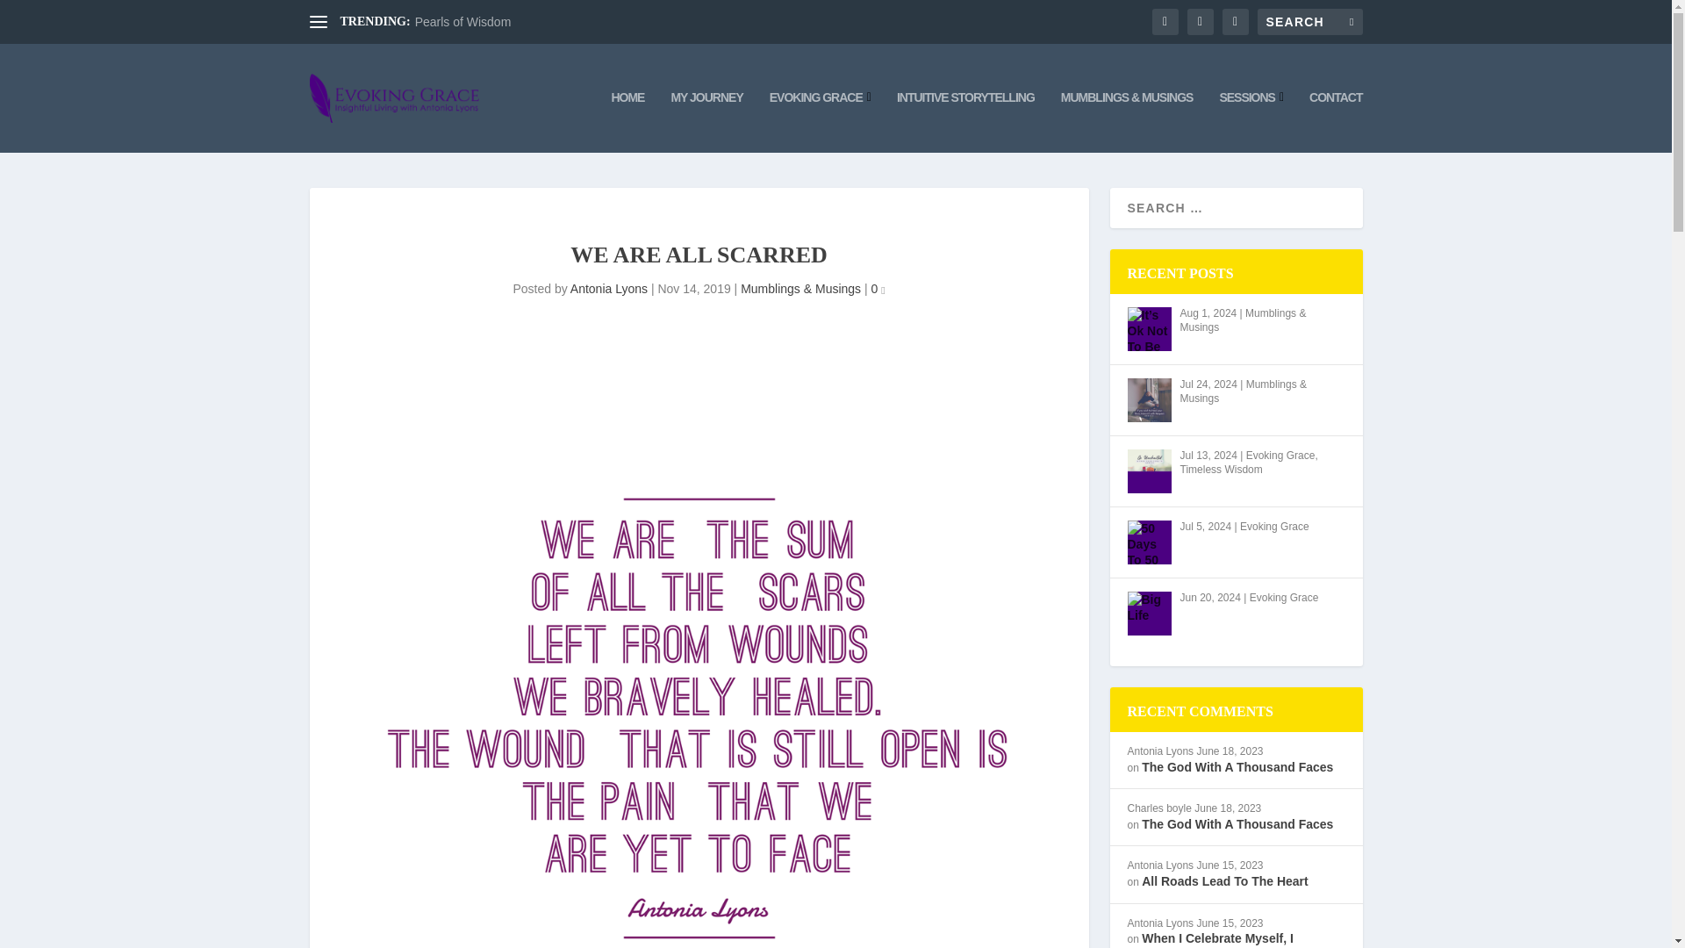 The width and height of the screenshot is (1685, 948). Describe the element at coordinates (1309, 21) in the screenshot. I see `Search for:` at that location.